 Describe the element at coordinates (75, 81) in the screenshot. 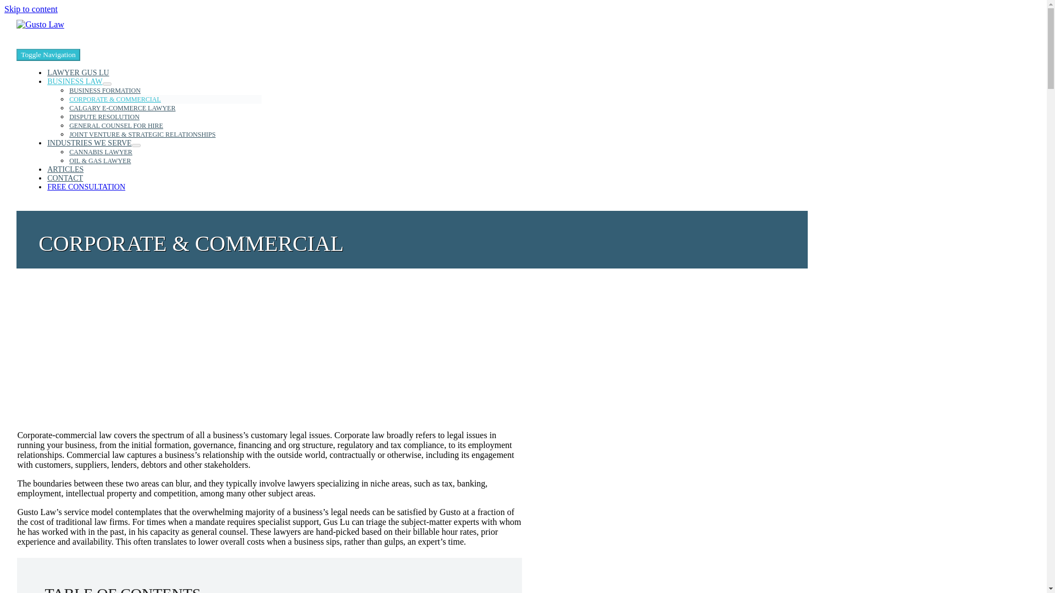

I see `BUSINESS LAW` at that location.